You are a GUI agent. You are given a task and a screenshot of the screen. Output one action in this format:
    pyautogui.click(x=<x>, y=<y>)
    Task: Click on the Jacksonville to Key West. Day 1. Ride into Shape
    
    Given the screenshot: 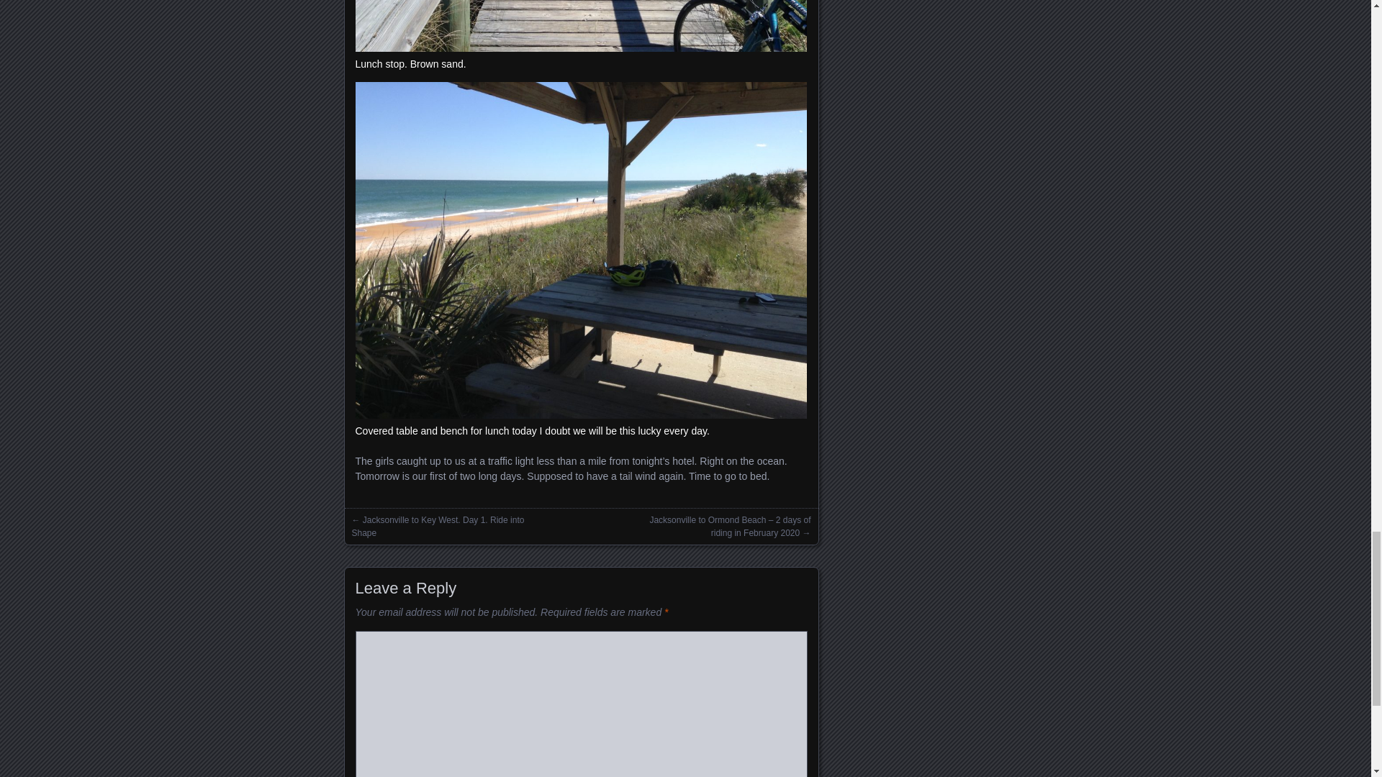 What is the action you would take?
    pyautogui.click(x=437, y=527)
    